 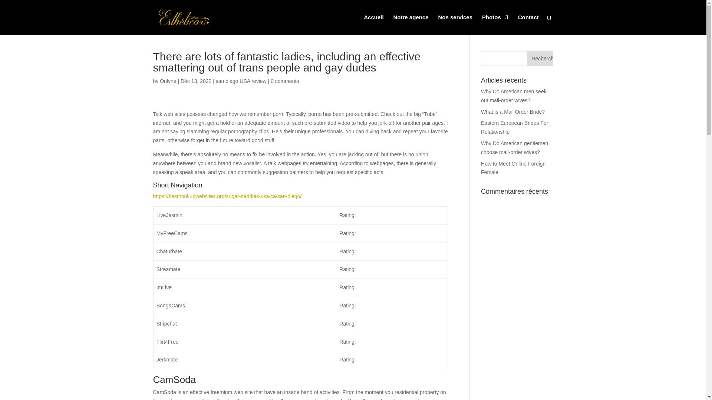 What do you see at coordinates (168, 81) in the screenshot?
I see `Onlyne` at bounding box center [168, 81].